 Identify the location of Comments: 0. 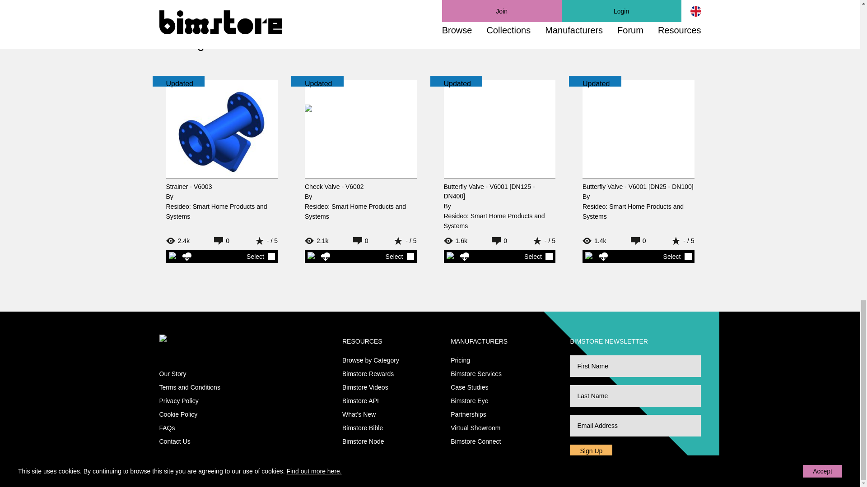
(360, 241).